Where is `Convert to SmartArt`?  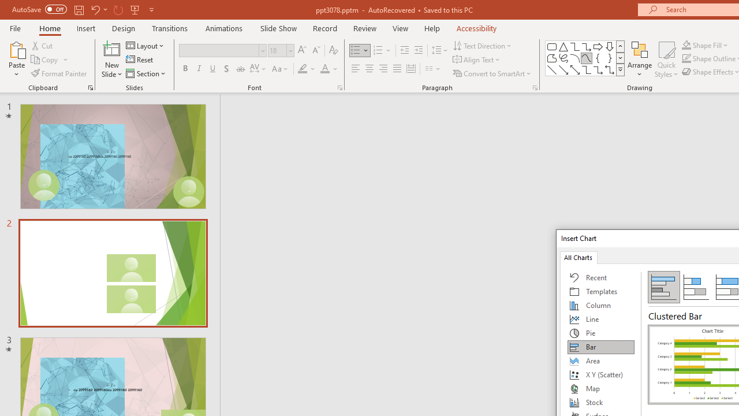 Convert to SmartArt is located at coordinates (492, 73).